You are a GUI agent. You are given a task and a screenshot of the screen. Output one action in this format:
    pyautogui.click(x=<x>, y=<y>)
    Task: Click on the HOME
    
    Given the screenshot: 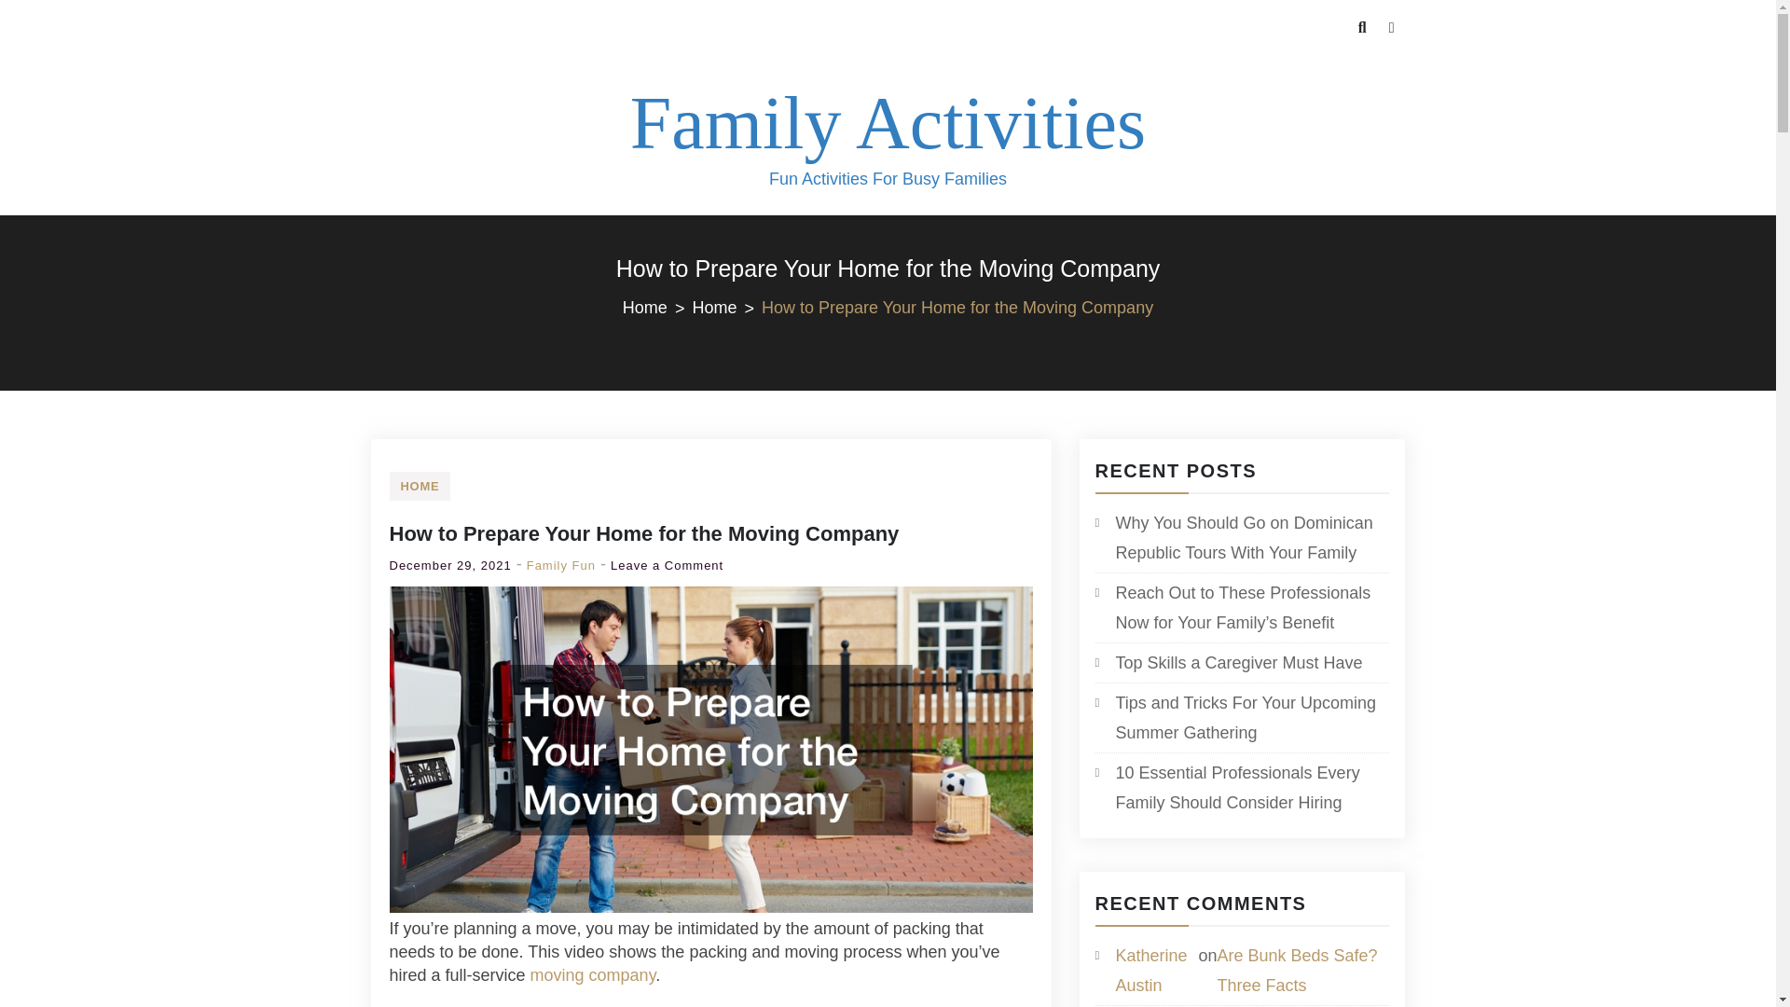 What is the action you would take?
    pyautogui.click(x=420, y=486)
    